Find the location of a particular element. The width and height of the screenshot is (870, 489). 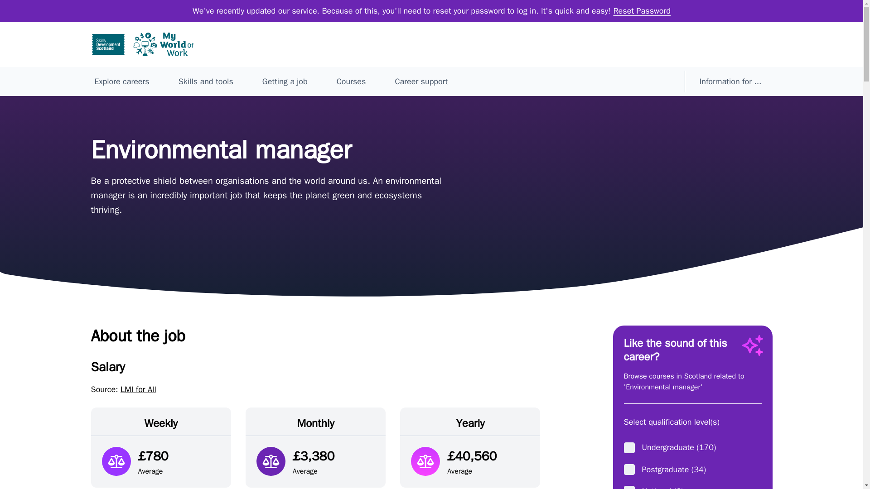

Courses is located at coordinates (353, 81).